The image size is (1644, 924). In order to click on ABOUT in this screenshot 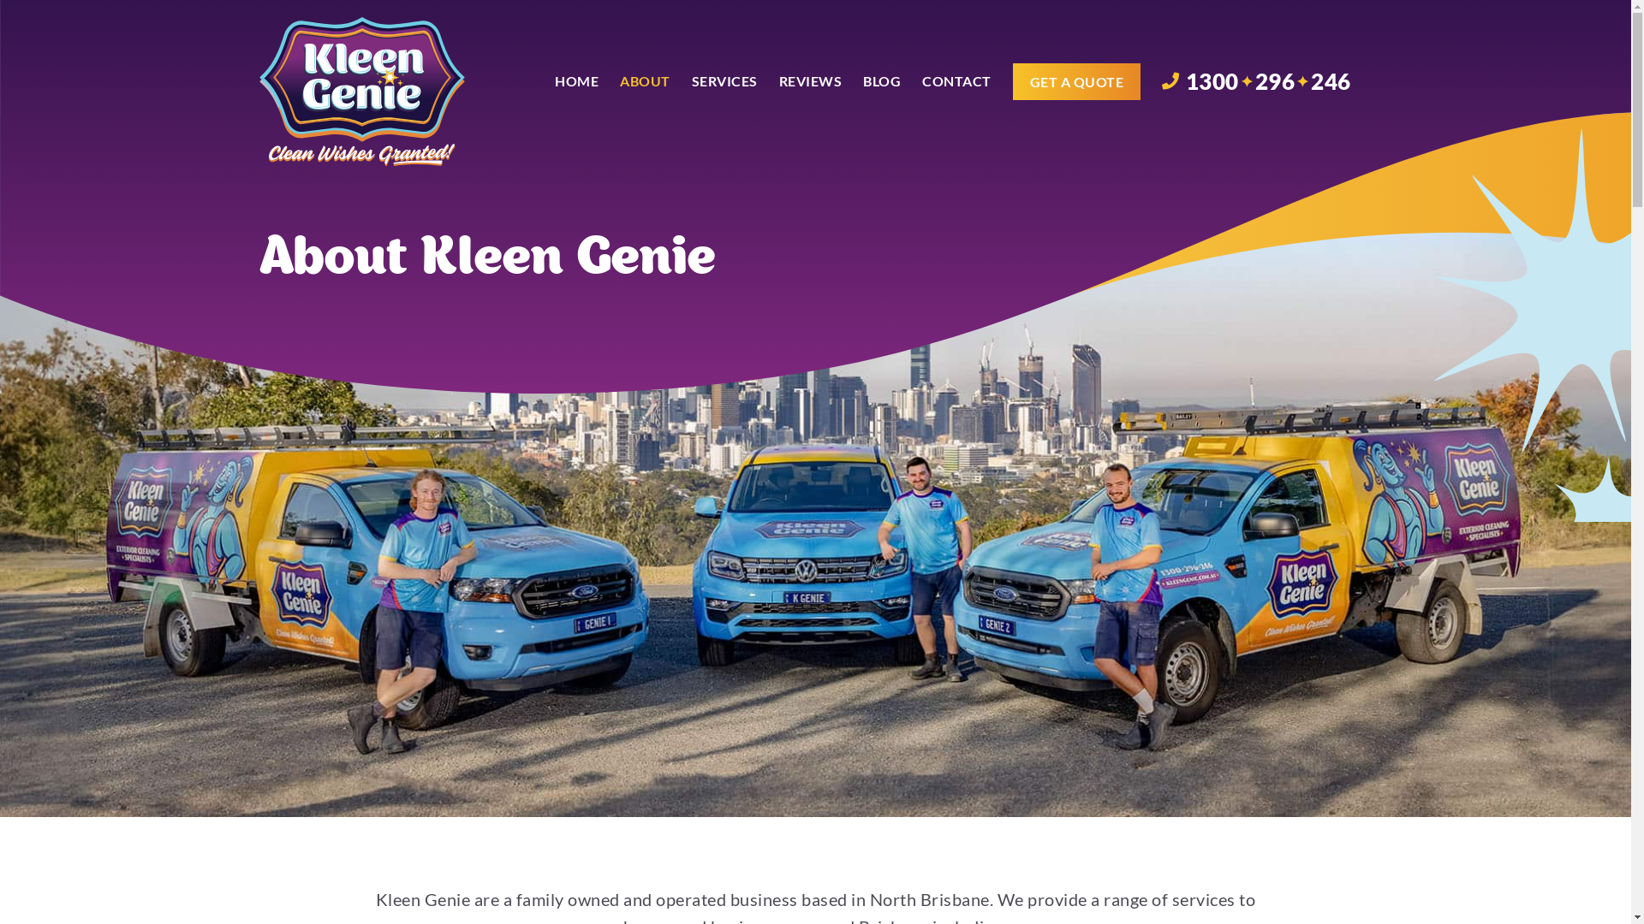, I will do `click(646, 81)`.